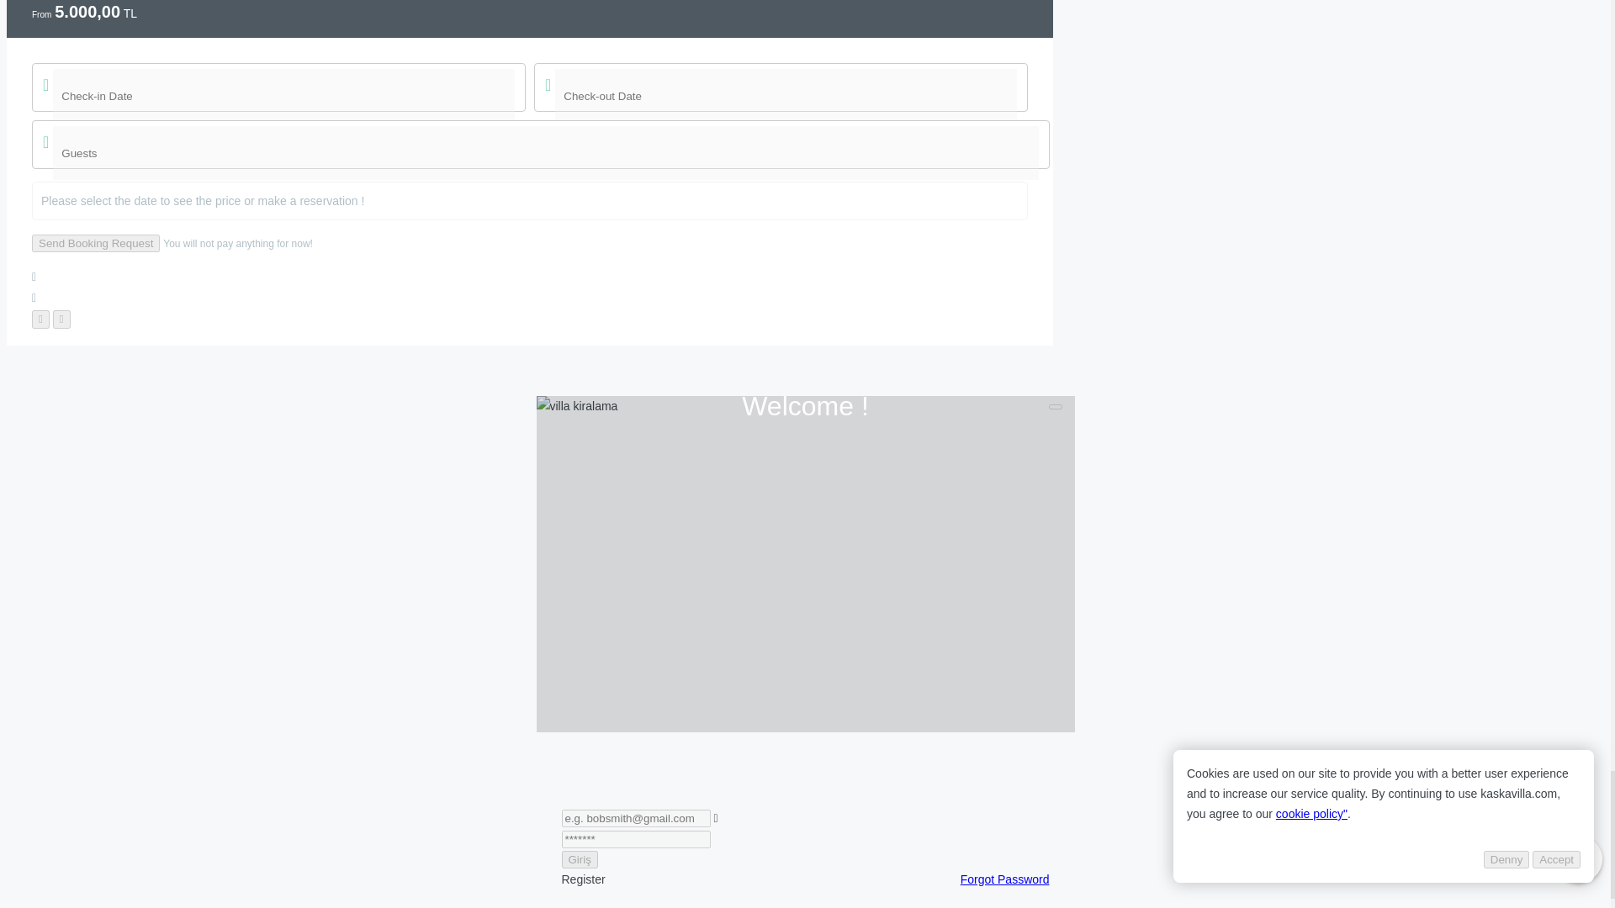  Describe the element at coordinates (96, 243) in the screenshot. I see `Send Booking Request` at that location.